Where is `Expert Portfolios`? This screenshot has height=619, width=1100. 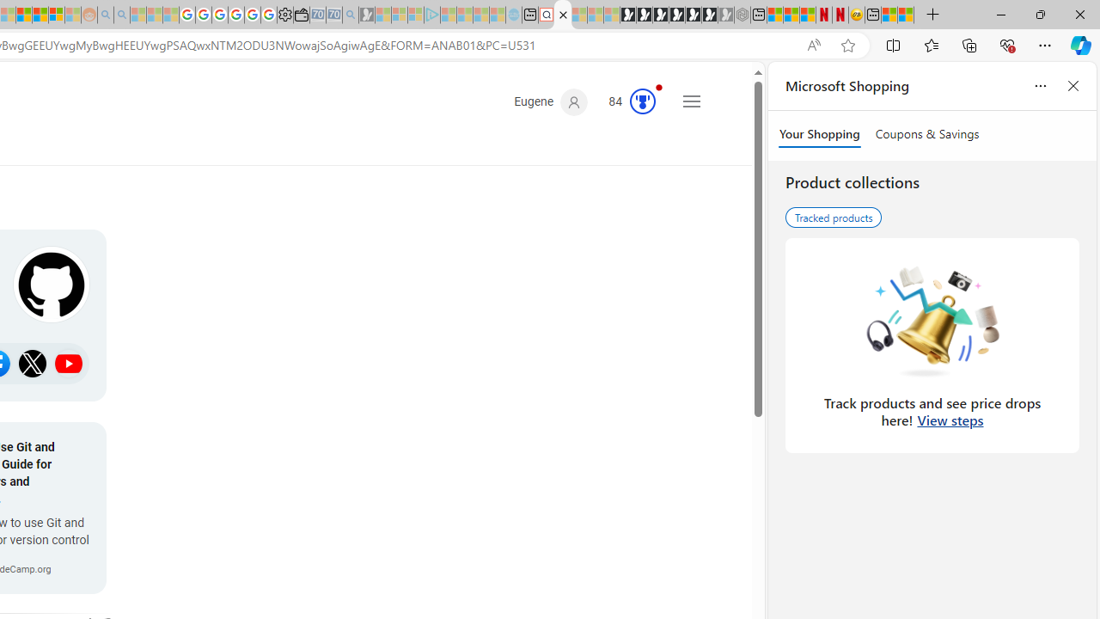
Expert Portfolios is located at coordinates (24, 15).